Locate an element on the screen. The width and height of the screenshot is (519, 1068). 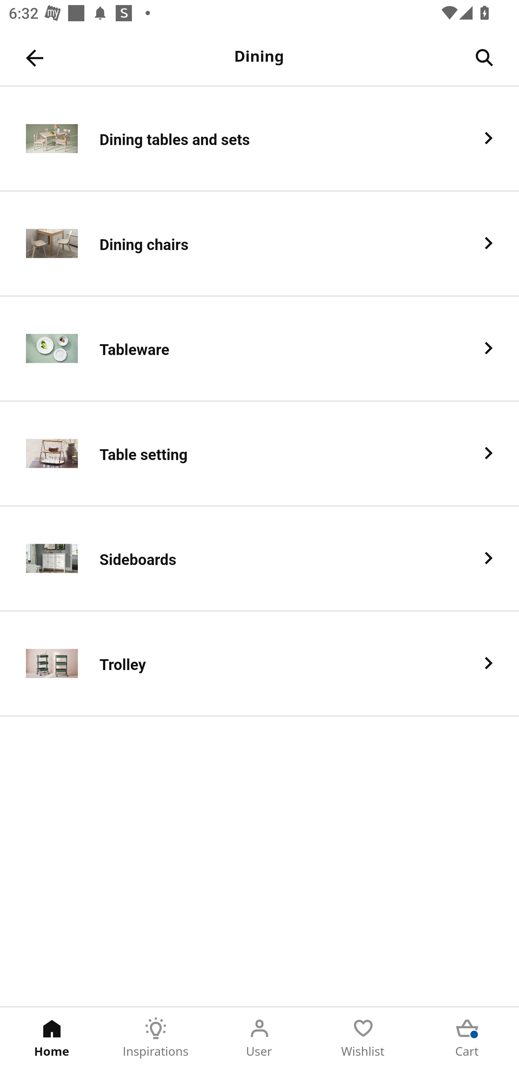
Tableware is located at coordinates (259, 349).